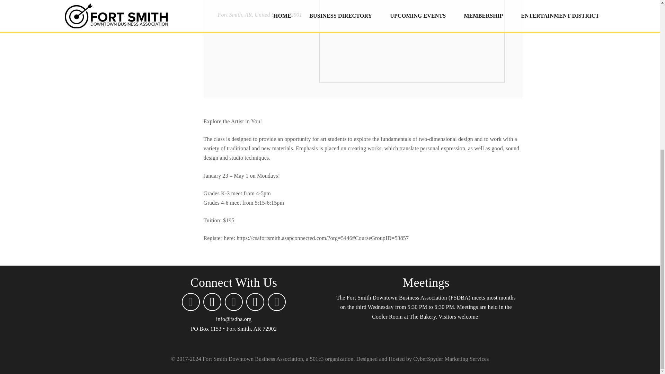 The height and width of the screenshot is (374, 665). What do you see at coordinates (451, 359) in the screenshot?
I see `Click to visit now!` at bounding box center [451, 359].